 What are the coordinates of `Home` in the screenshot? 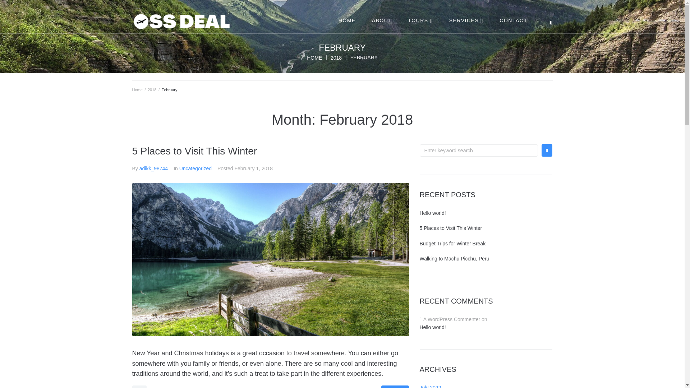 It's located at (314, 57).